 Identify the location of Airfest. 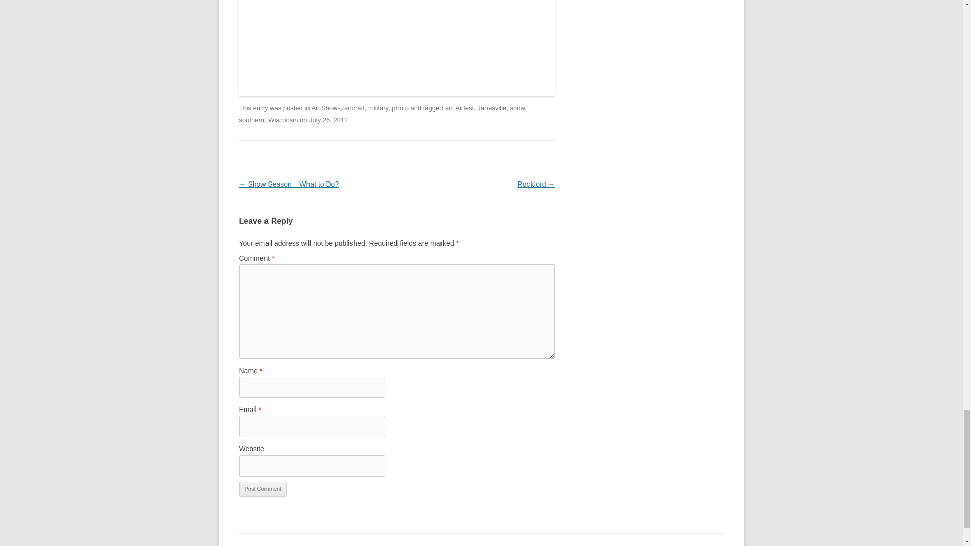
(464, 108).